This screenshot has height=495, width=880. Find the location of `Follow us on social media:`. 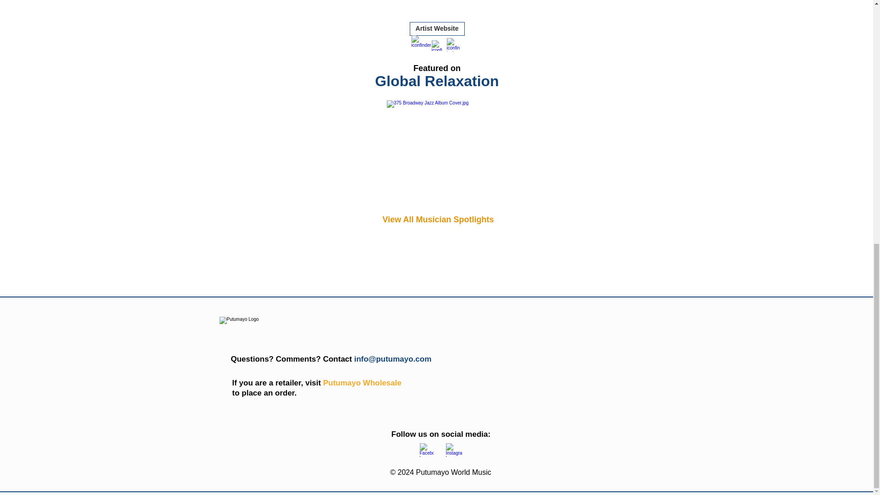

Follow us on social media: is located at coordinates (441, 434).